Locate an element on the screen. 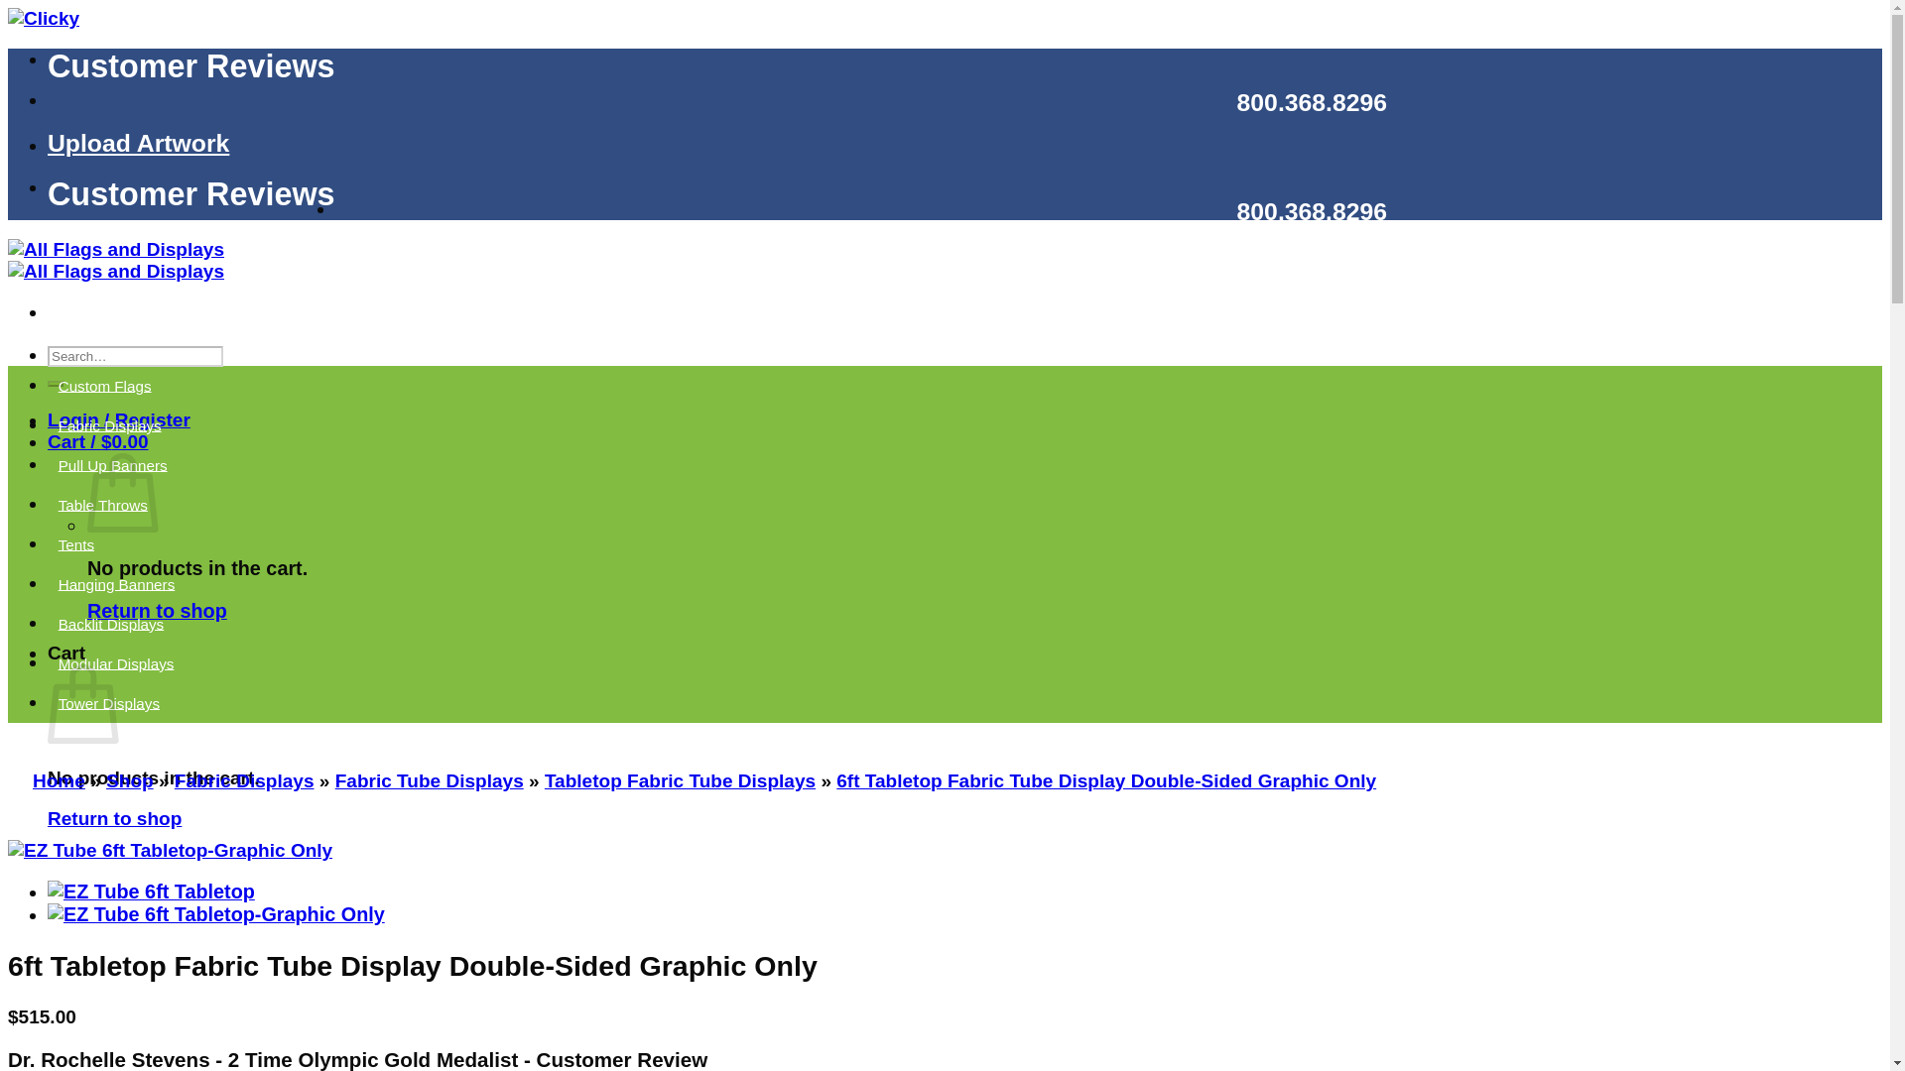  Table Throws is located at coordinates (103, 504).